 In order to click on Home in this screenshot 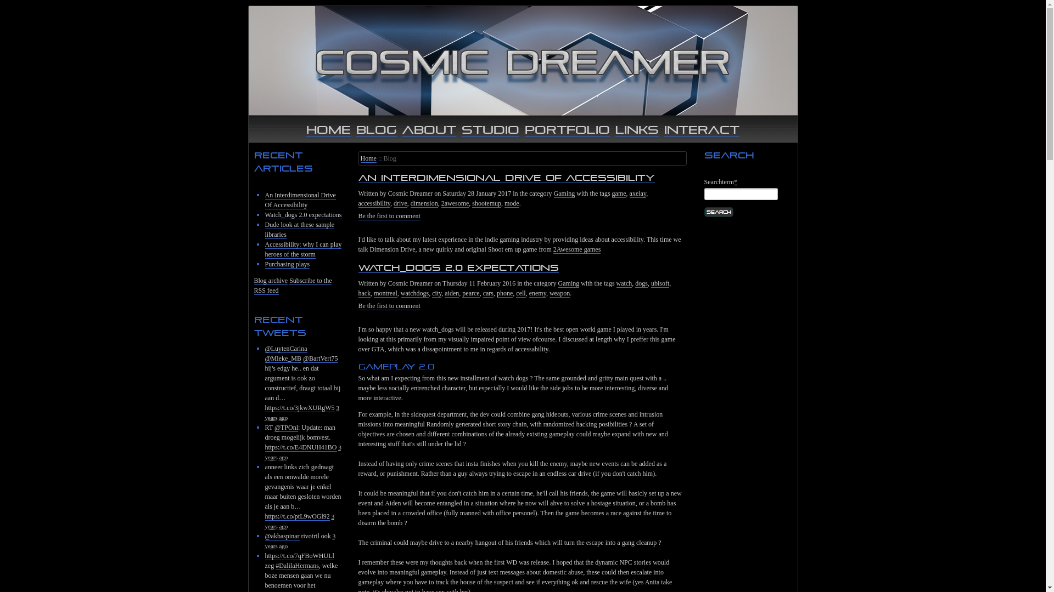, I will do `click(328, 129)`.